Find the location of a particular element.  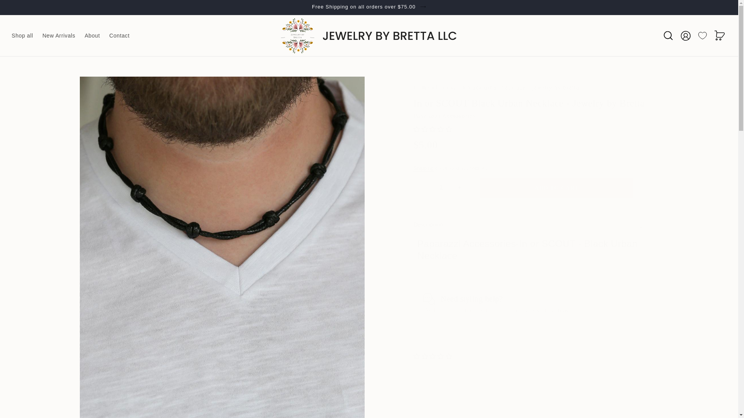

Skip to product information is located at coordinates (102, 84).